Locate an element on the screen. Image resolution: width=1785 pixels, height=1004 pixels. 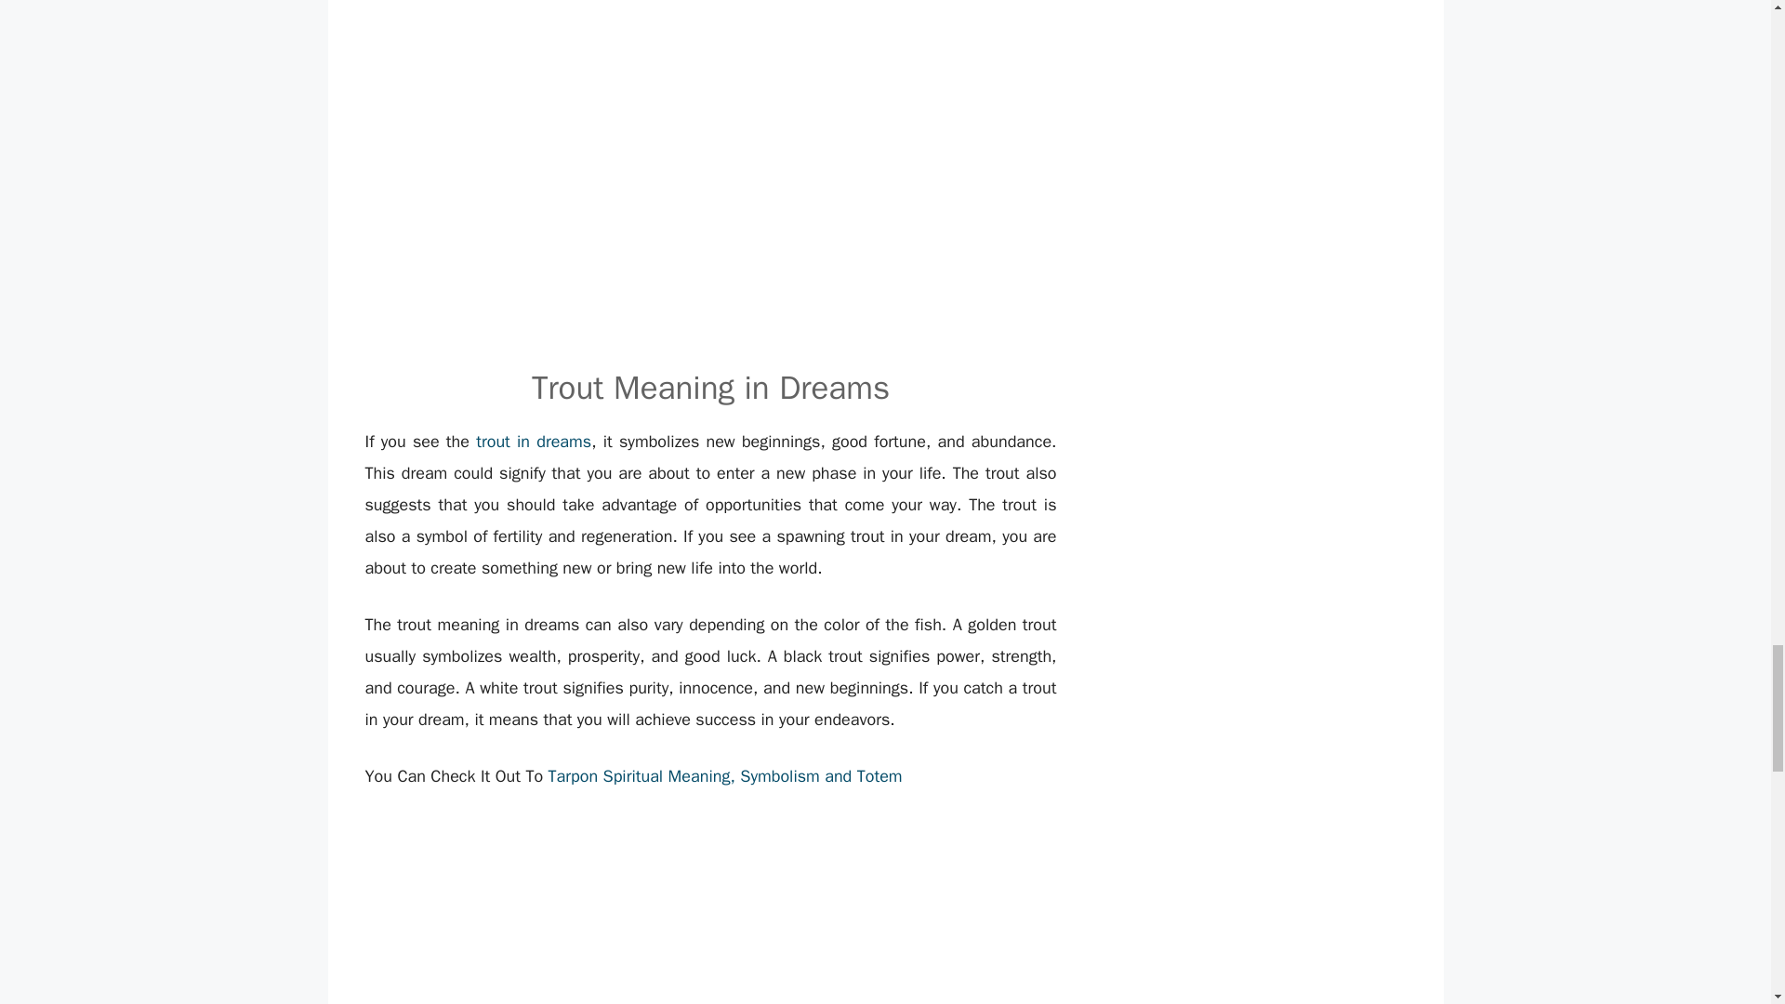
Tarpon Spiritual Meaning, Symbolism and Totem is located at coordinates (725, 775).